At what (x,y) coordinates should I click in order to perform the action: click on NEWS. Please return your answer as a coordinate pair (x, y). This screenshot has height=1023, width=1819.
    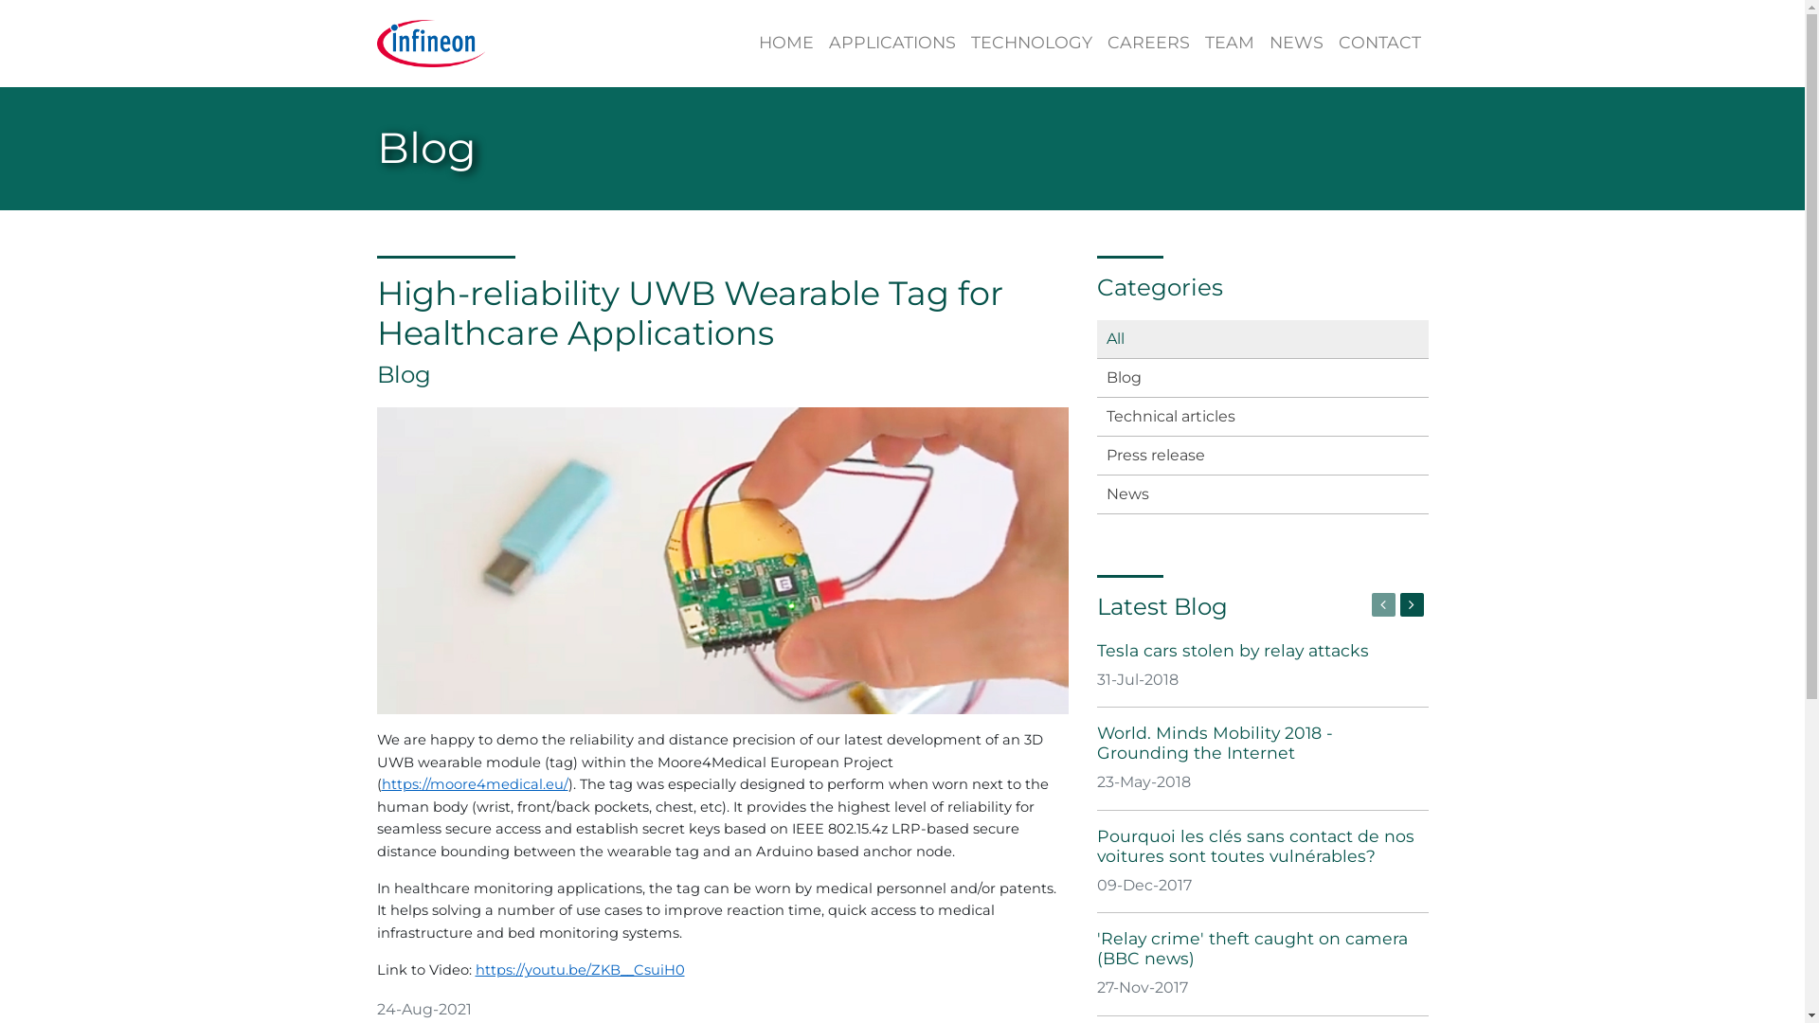
    Looking at the image, I should click on (1296, 44).